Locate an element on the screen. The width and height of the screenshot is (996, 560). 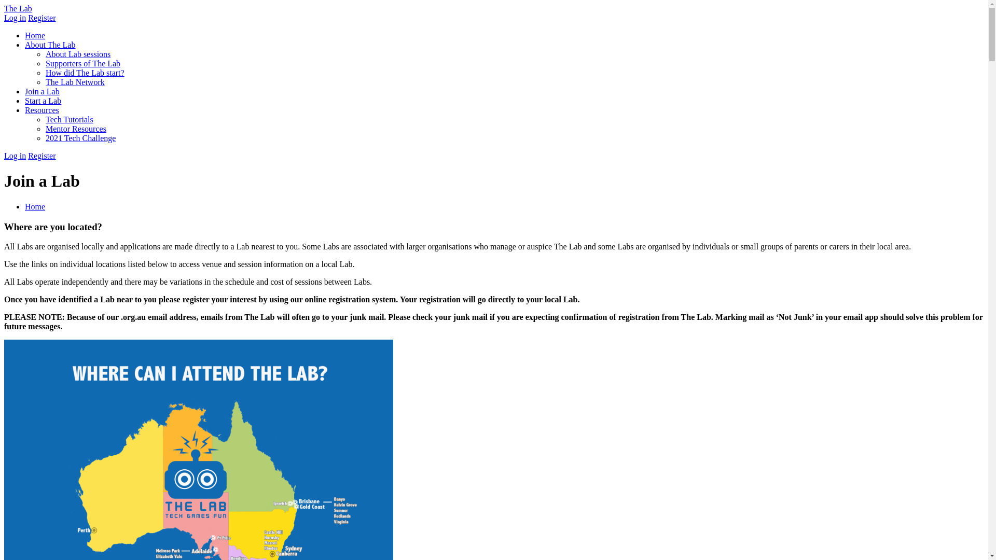
Log in is located at coordinates (15, 18).